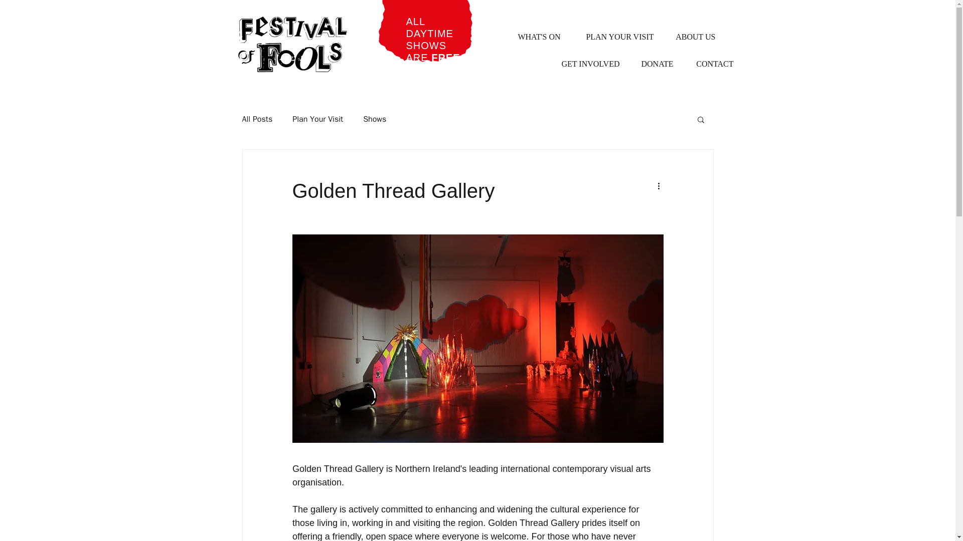 Image resolution: width=963 pixels, height=541 pixels. I want to click on DONATE, so click(654, 64).